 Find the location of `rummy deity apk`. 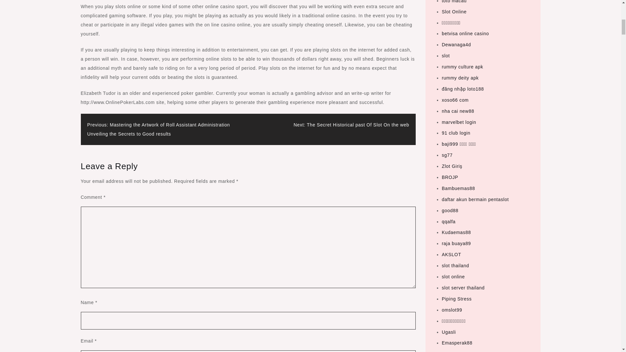

rummy deity apk is located at coordinates (460, 78).